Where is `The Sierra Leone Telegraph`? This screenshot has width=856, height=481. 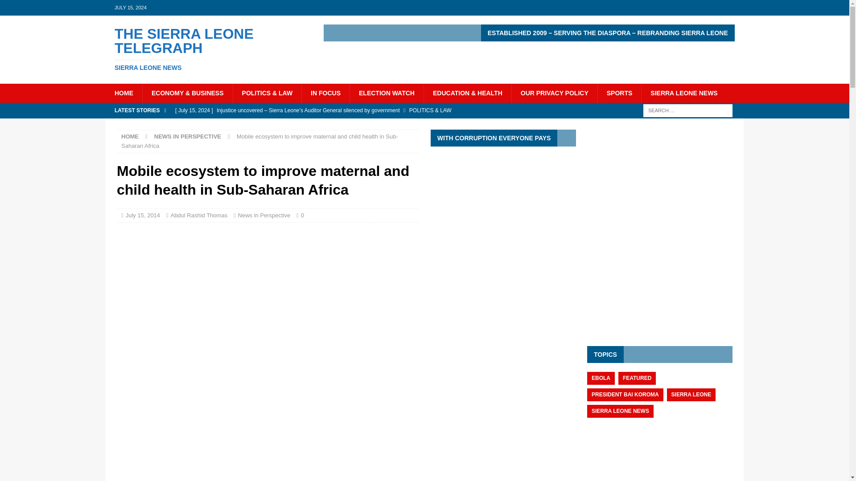 The Sierra Leone Telegraph is located at coordinates (199, 216).